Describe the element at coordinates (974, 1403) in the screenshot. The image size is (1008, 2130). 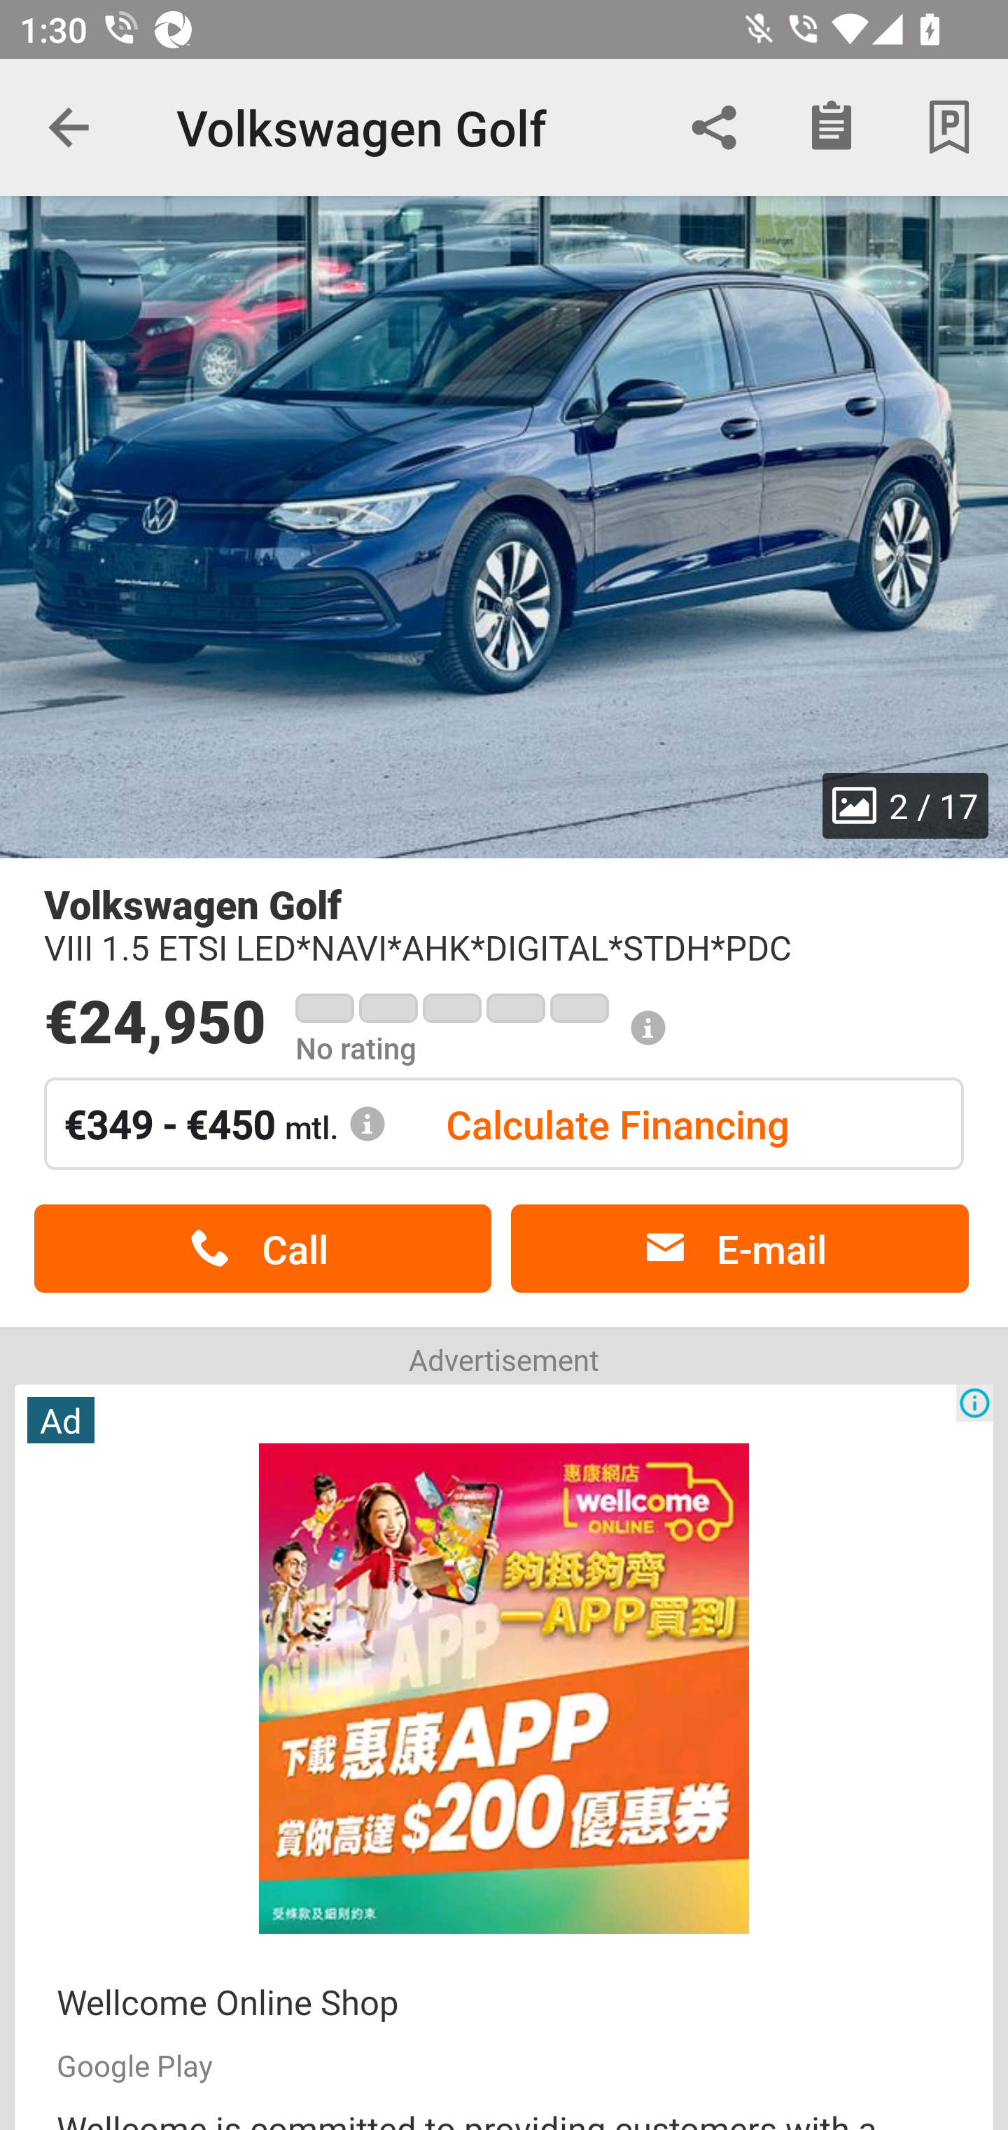
I see `Ad Choices Icon` at that location.